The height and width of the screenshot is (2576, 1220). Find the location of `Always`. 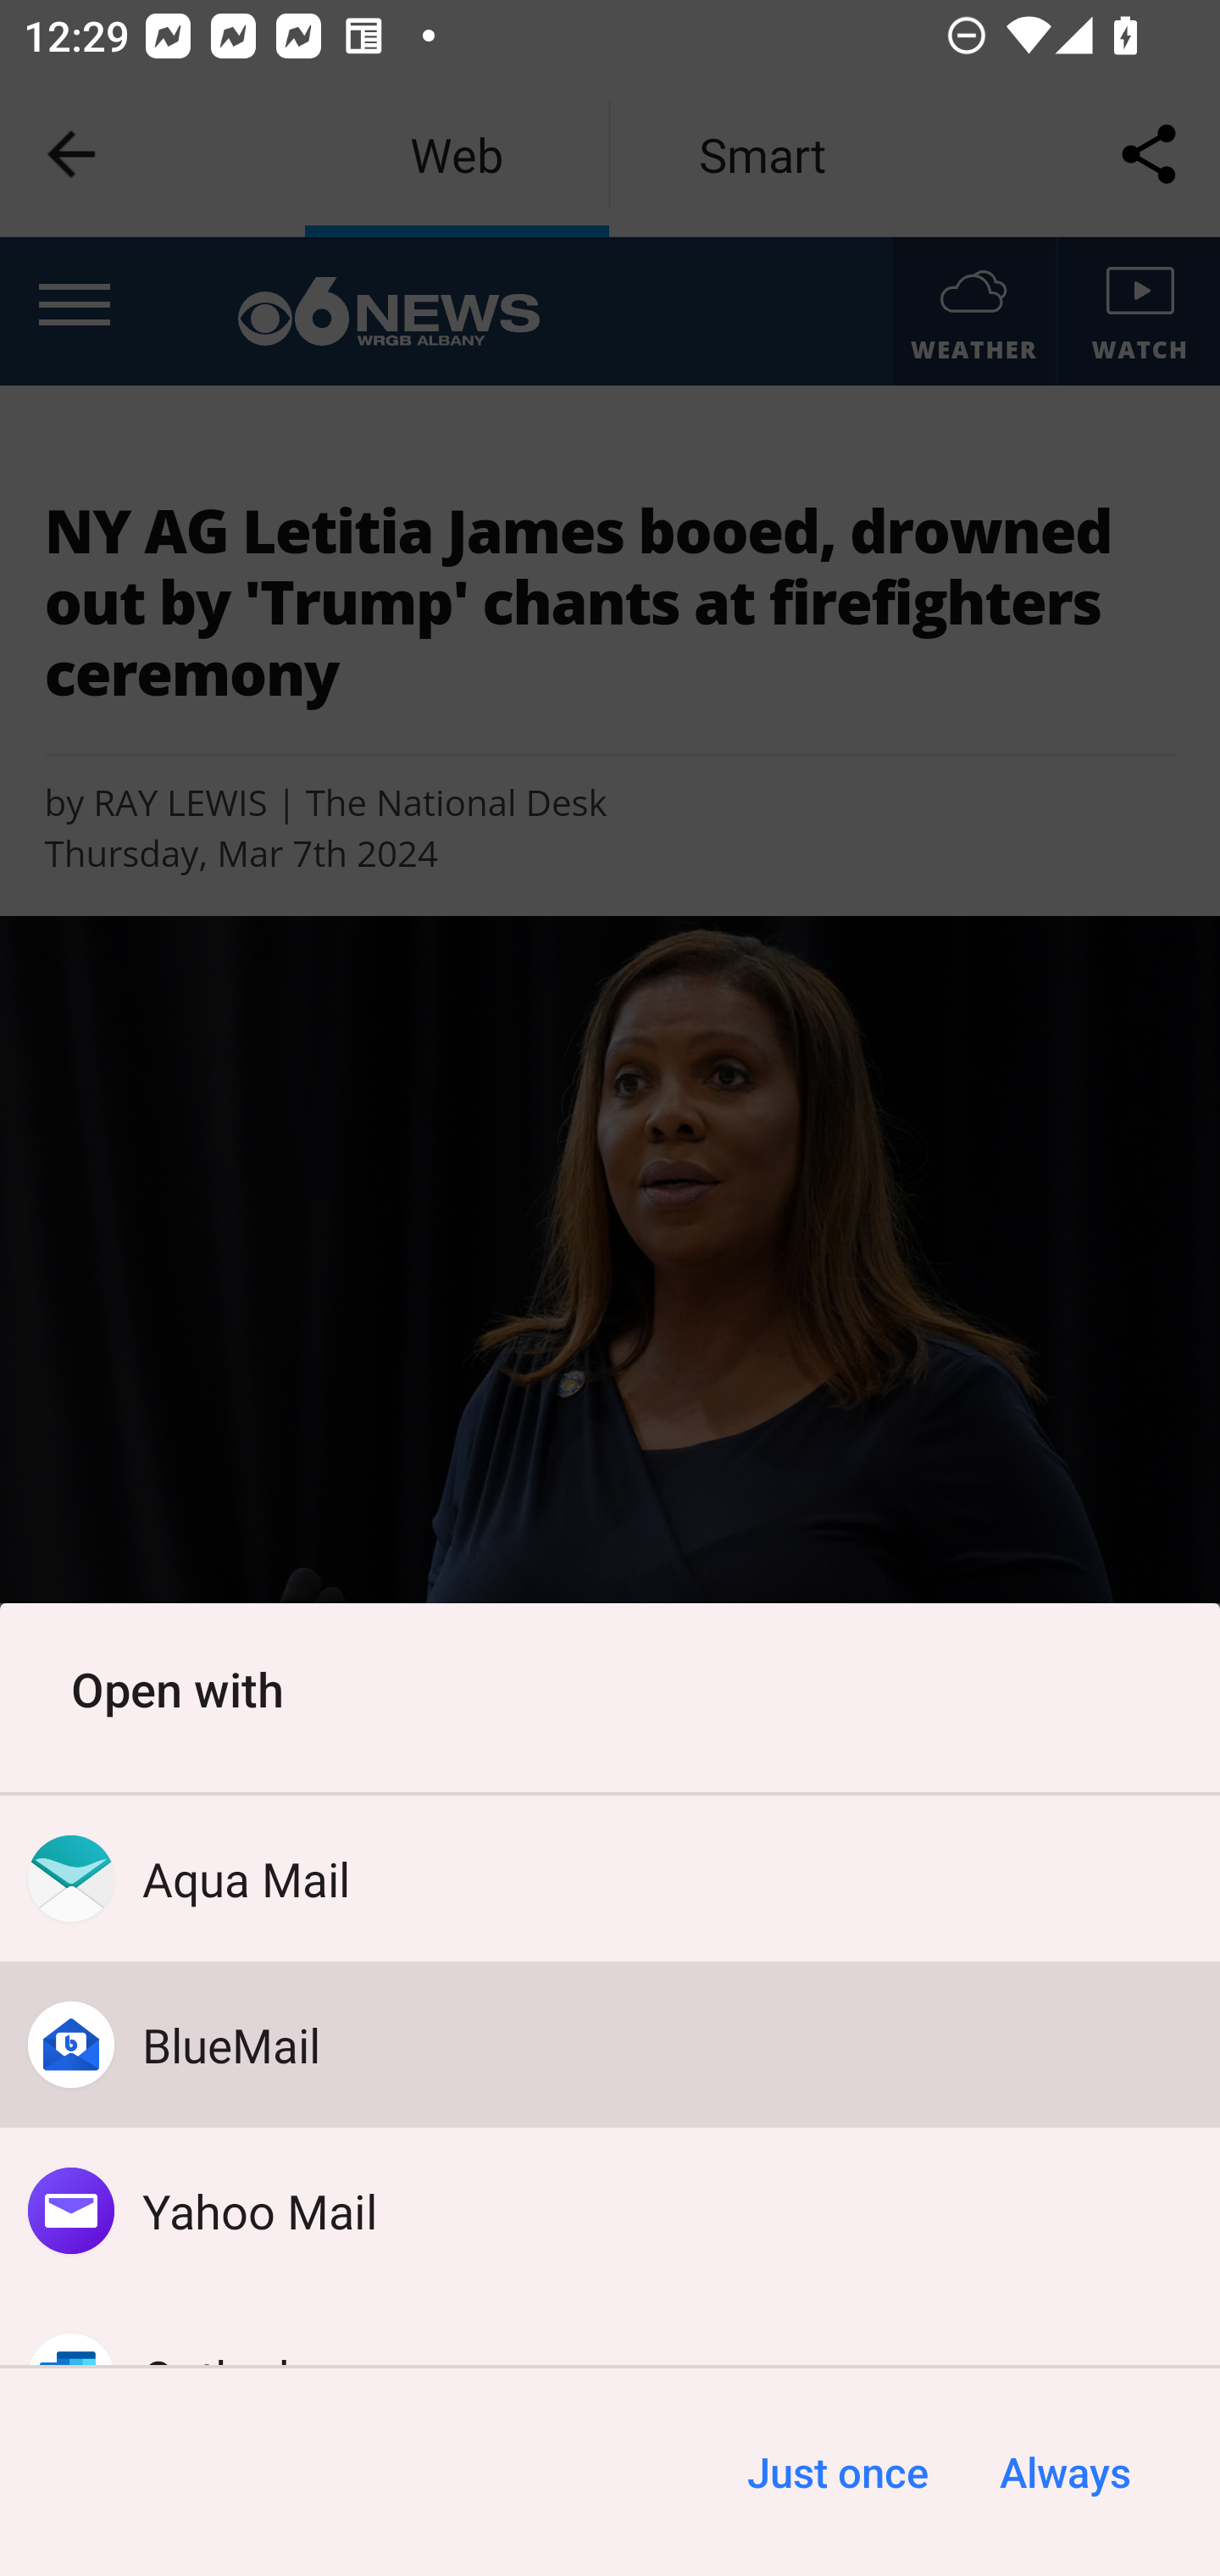

Always is located at coordinates (1064, 2473).